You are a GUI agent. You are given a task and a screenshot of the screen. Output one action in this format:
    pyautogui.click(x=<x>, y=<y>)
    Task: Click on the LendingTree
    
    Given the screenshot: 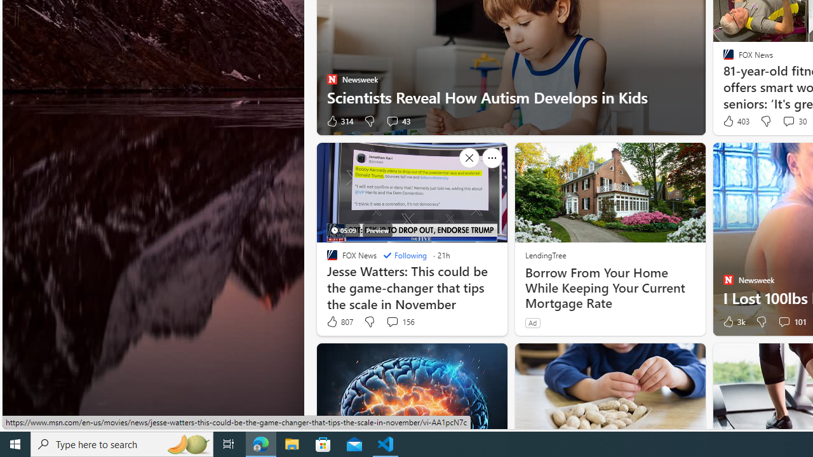 What is the action you would take?
    pyautogui.click(x=545, y=255)
    